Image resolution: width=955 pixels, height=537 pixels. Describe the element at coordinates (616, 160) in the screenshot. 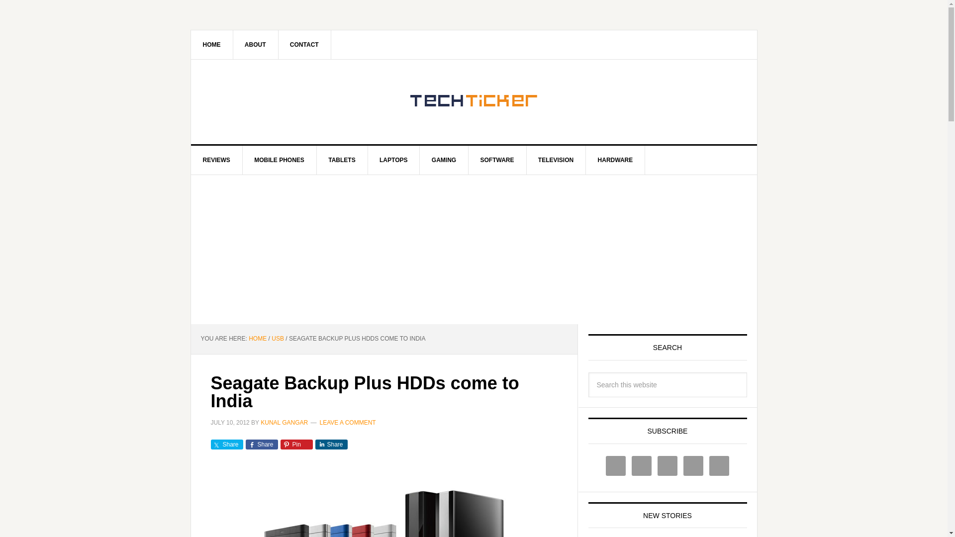

I see `HARDWARE` at that location.